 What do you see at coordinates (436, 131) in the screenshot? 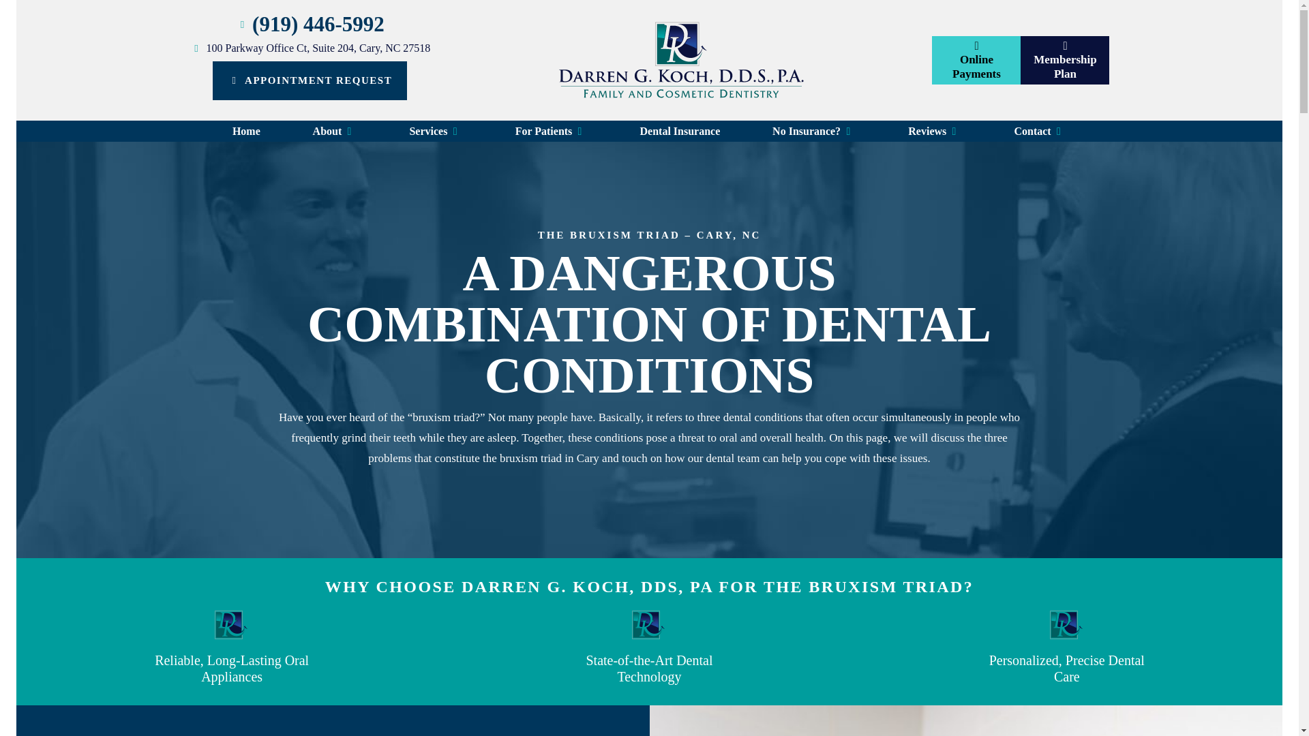
I see `Our Dental Services` at bounding box center [436, 131].